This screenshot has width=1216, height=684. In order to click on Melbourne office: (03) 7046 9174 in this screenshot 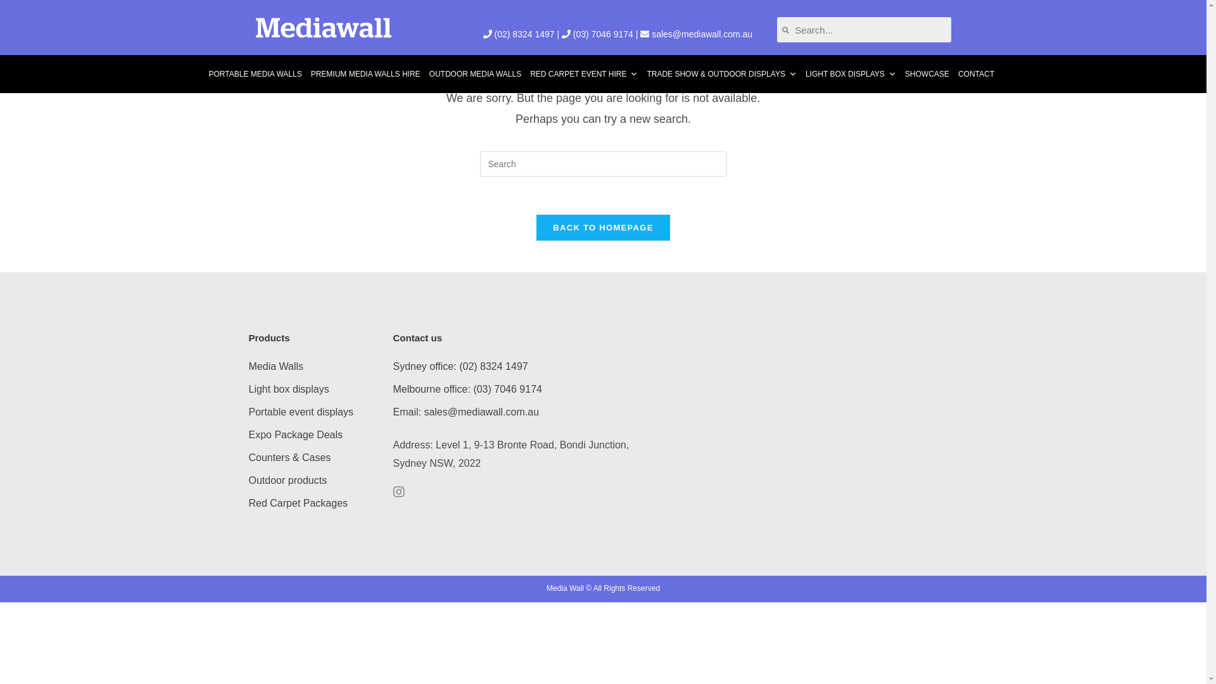, I will do `click(467, 389)`.